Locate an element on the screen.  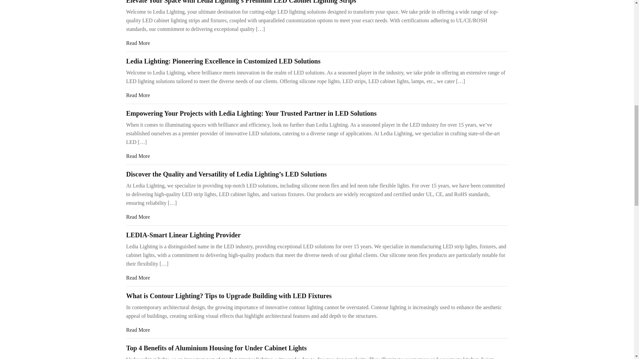
Read More is located at coordinates (138, 278).